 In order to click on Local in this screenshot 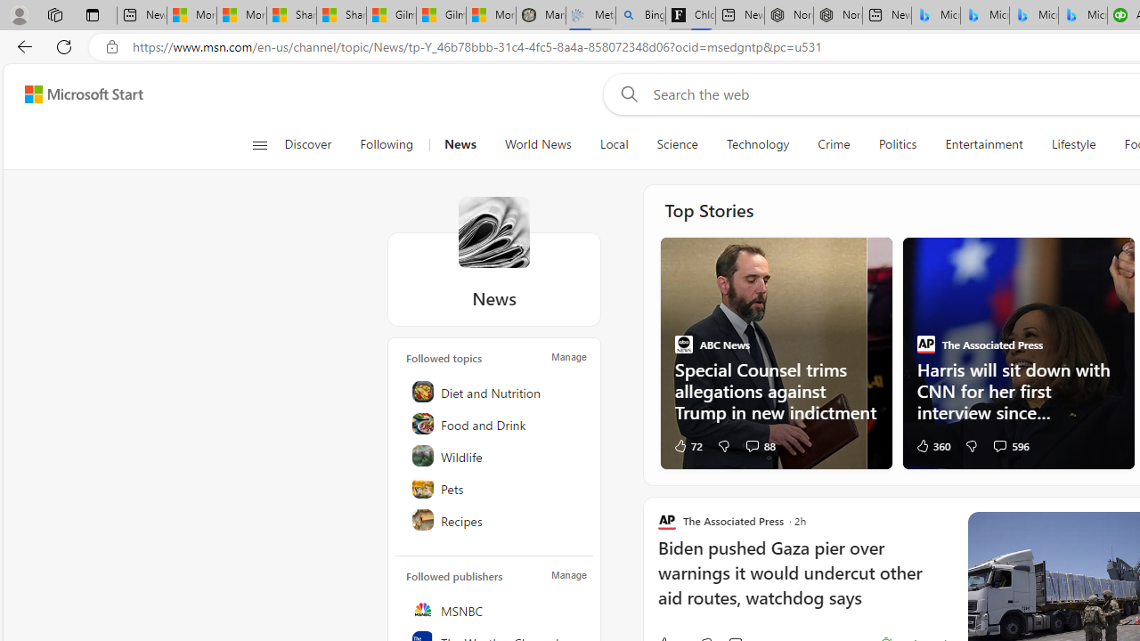, I will do `click(615, 144)`.